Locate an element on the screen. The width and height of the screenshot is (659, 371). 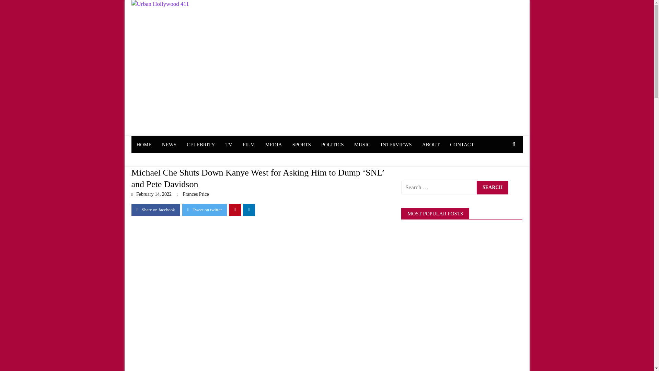
NEWS is located at coordinates (169, 145).